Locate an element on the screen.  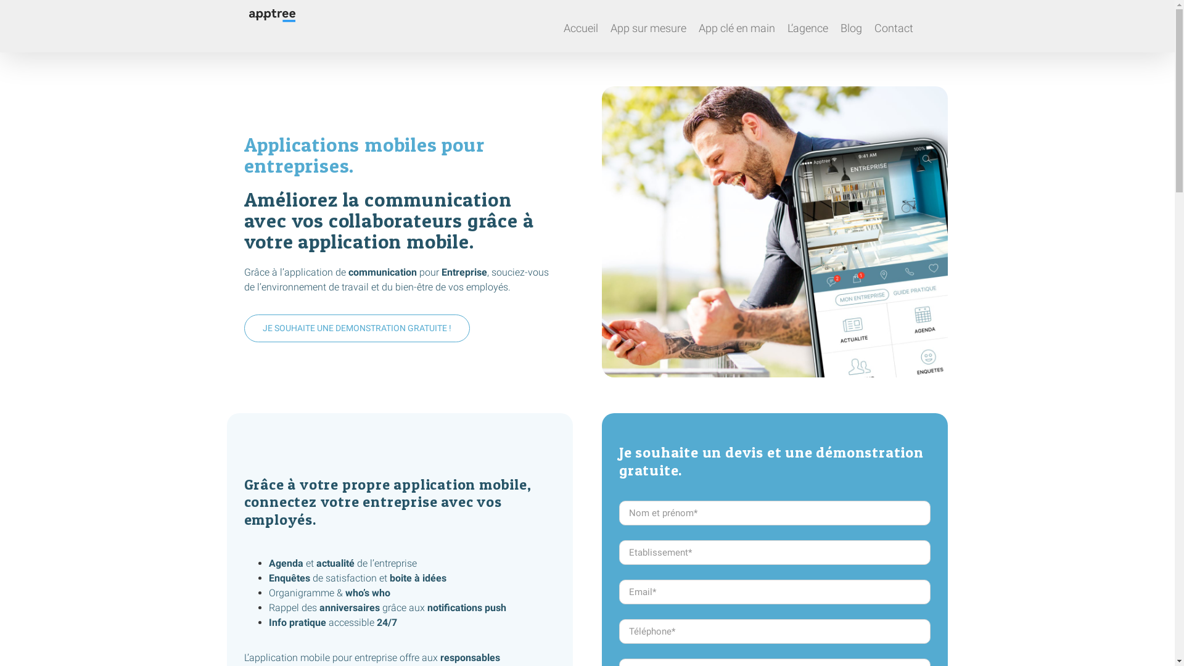
Contact is located at coordinates (894, 26).